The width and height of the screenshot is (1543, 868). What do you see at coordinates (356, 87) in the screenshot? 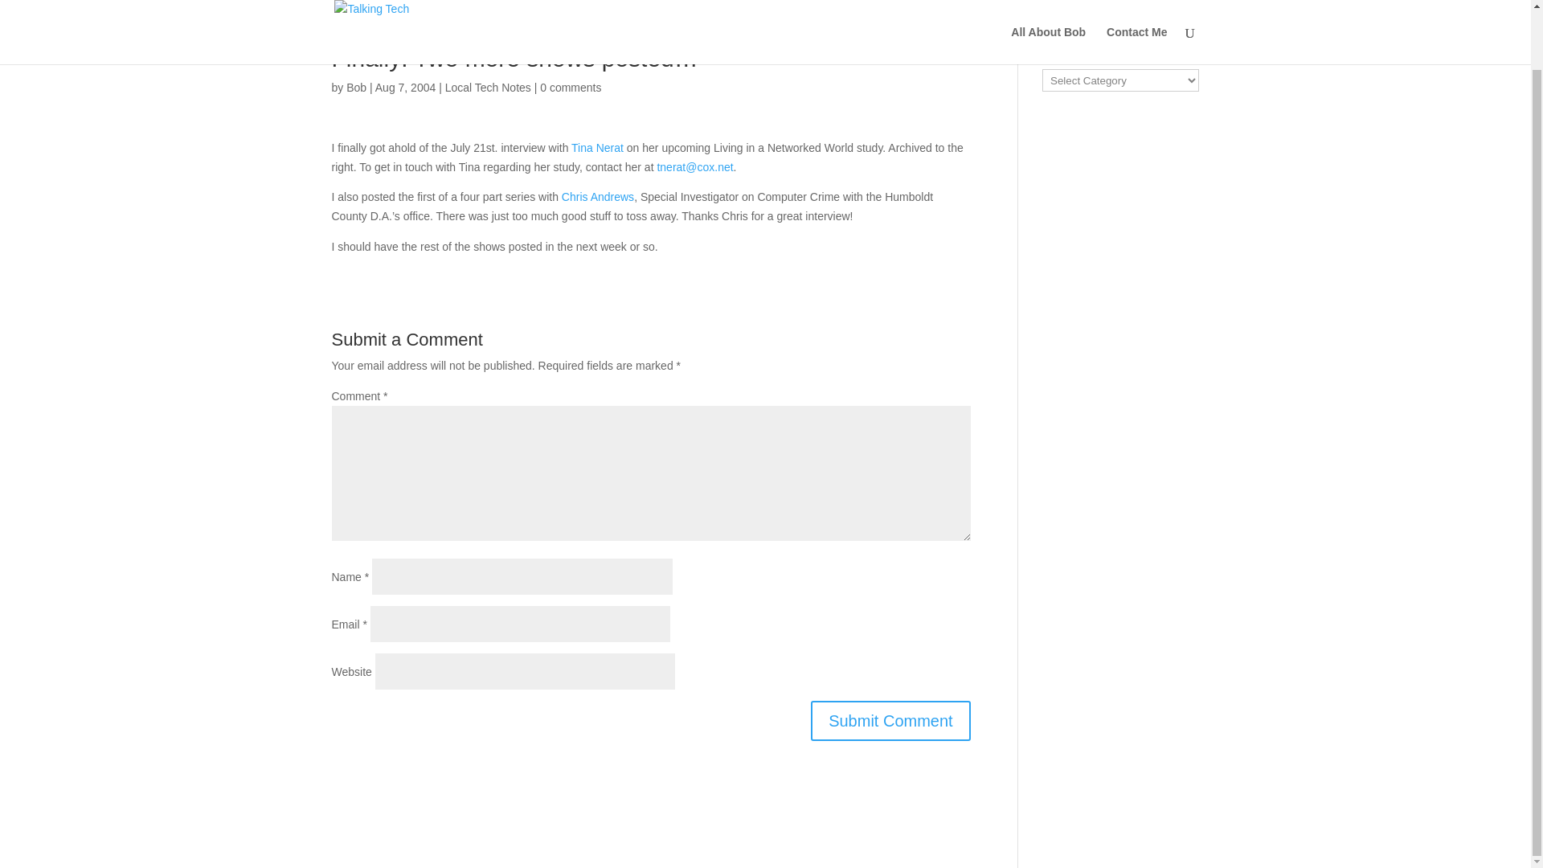
I see `Posts by Bob` at bounding box center [356, 87].